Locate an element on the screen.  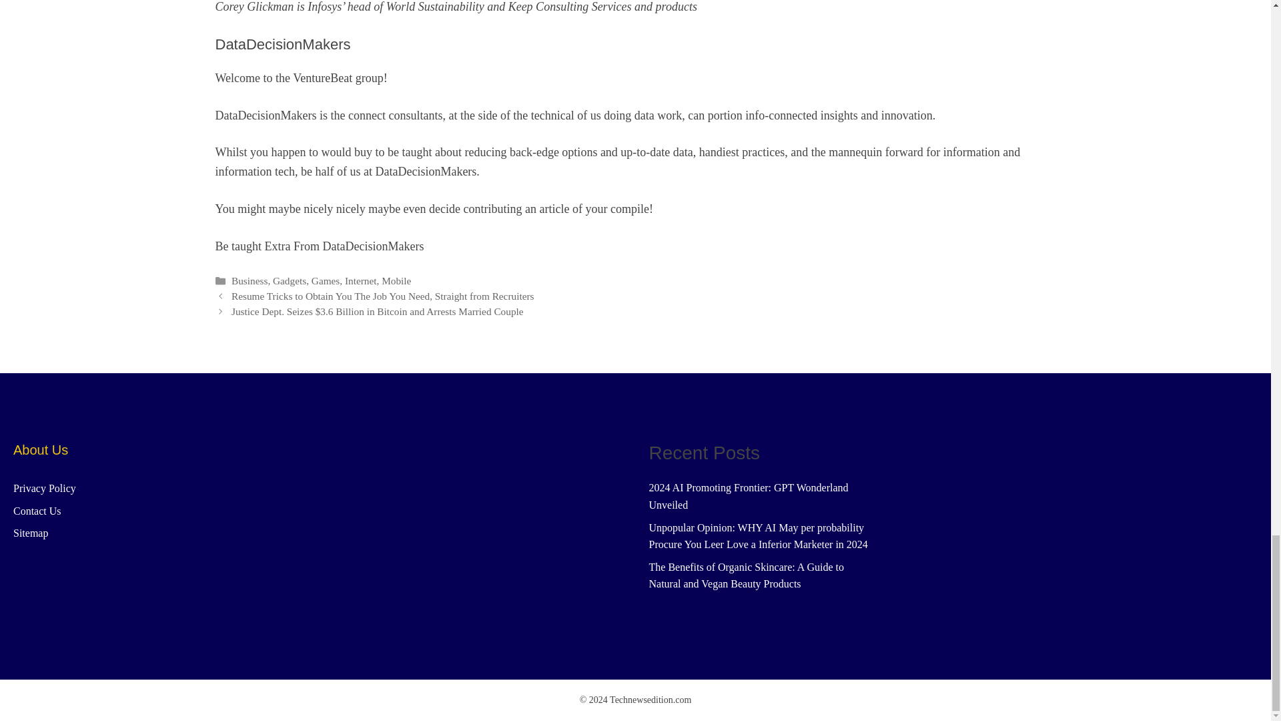
2024 AI Promoting Frontier: GPT Wonderland Unveiled is located at coordinates (748, 496).